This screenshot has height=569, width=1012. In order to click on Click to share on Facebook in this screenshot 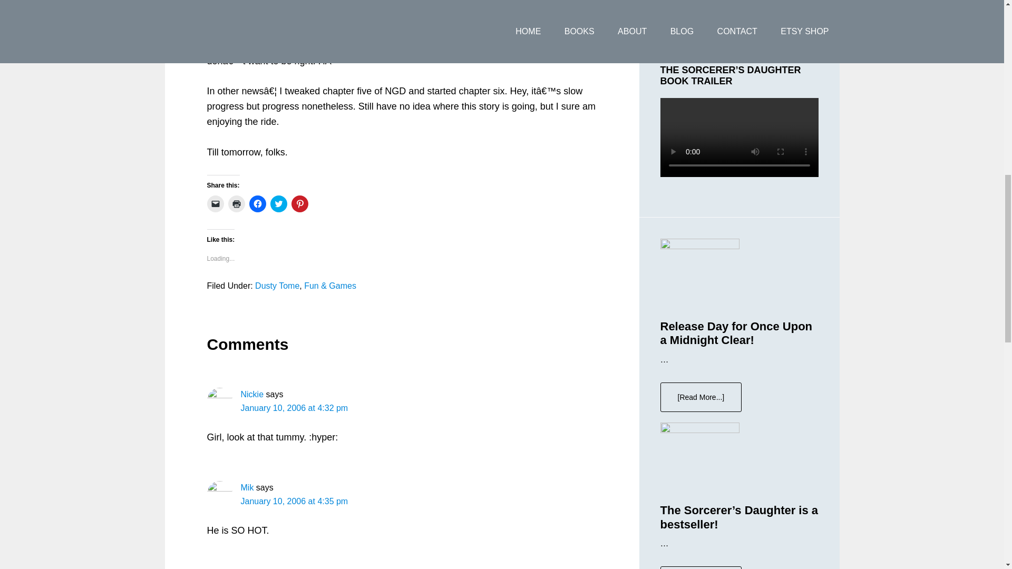, I will do `click(257, 203)`.